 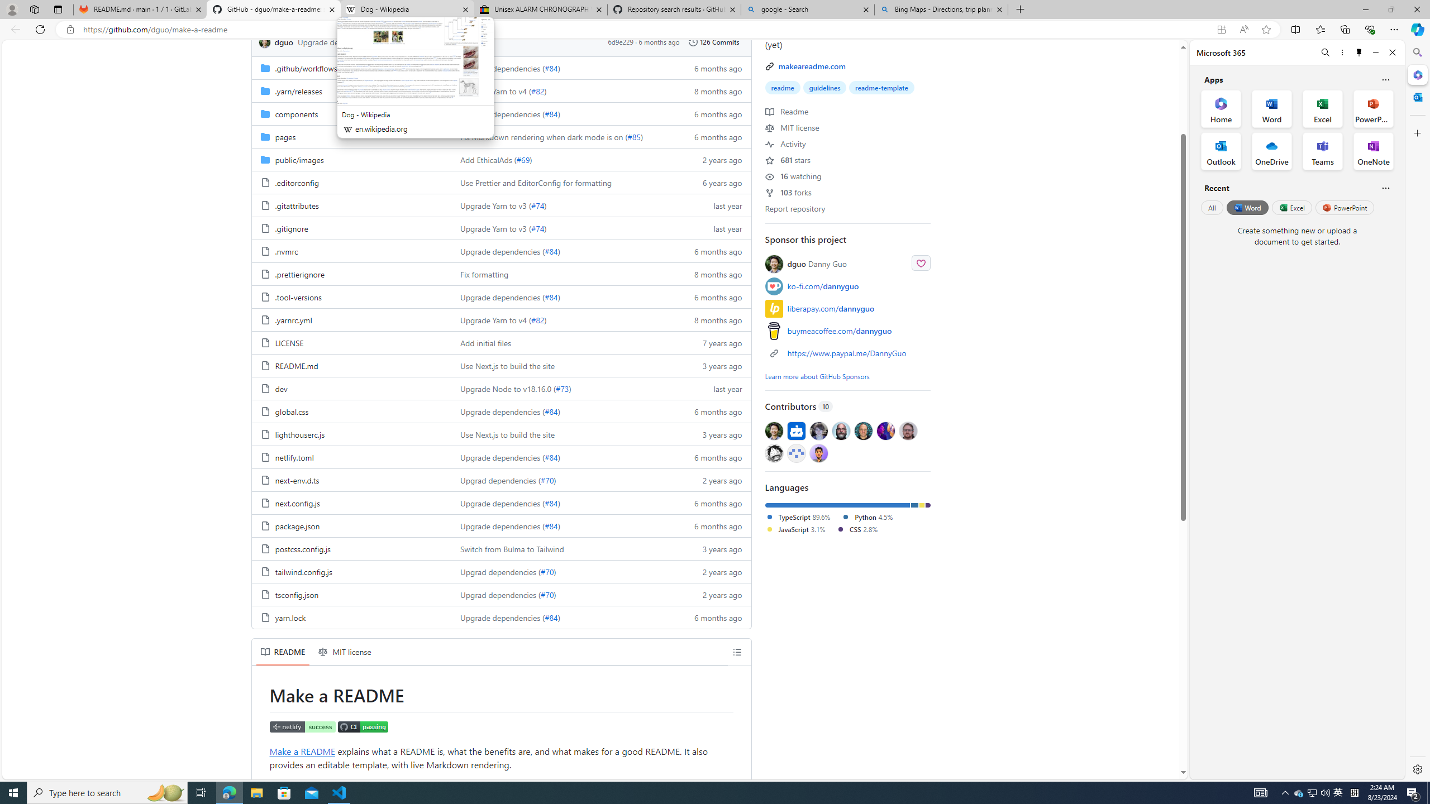 What do you see at coordinates (792, 127) in the screenshot?
I see ` MIT license` at bounding box center [792, 127].